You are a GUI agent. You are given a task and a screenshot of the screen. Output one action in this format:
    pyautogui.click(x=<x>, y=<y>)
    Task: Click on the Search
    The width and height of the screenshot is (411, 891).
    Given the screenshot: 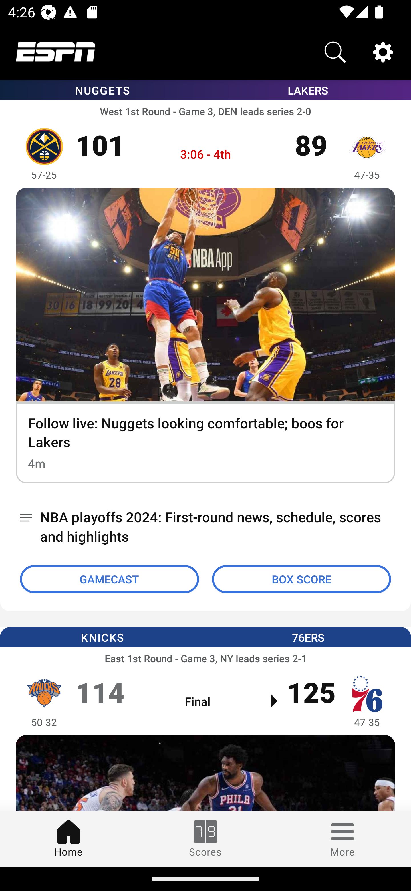 What is the action you would take?
    pyautogui.click(x=335, y=51)
    